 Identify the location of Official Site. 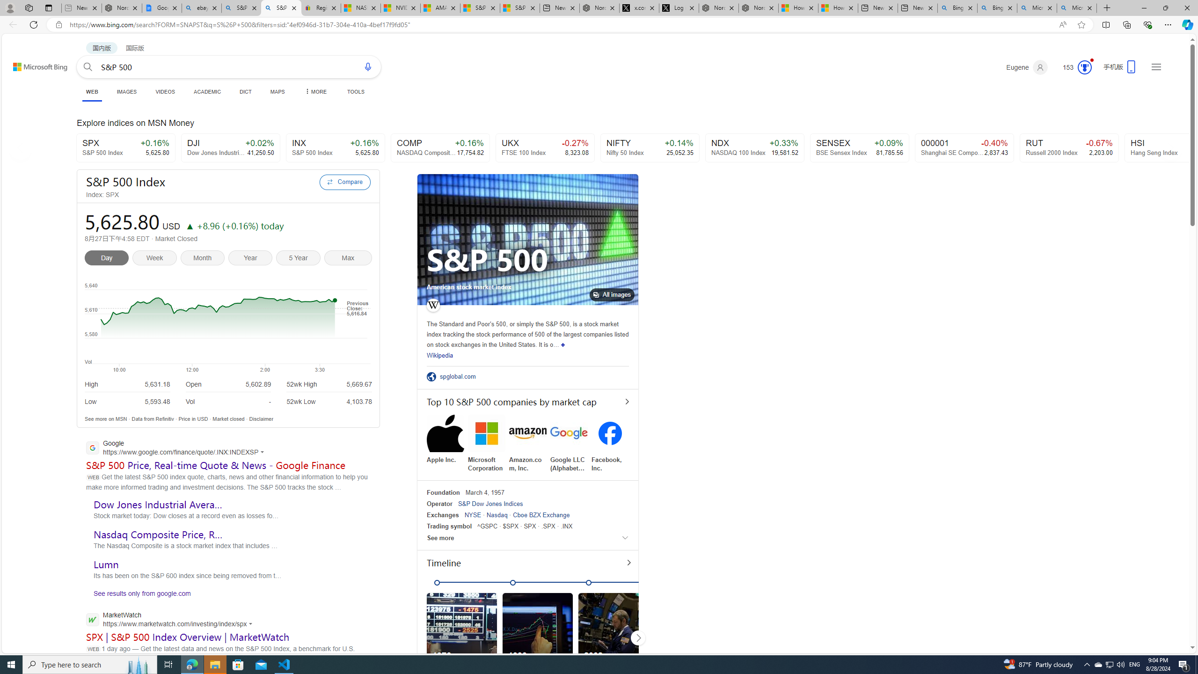
(433, 376).